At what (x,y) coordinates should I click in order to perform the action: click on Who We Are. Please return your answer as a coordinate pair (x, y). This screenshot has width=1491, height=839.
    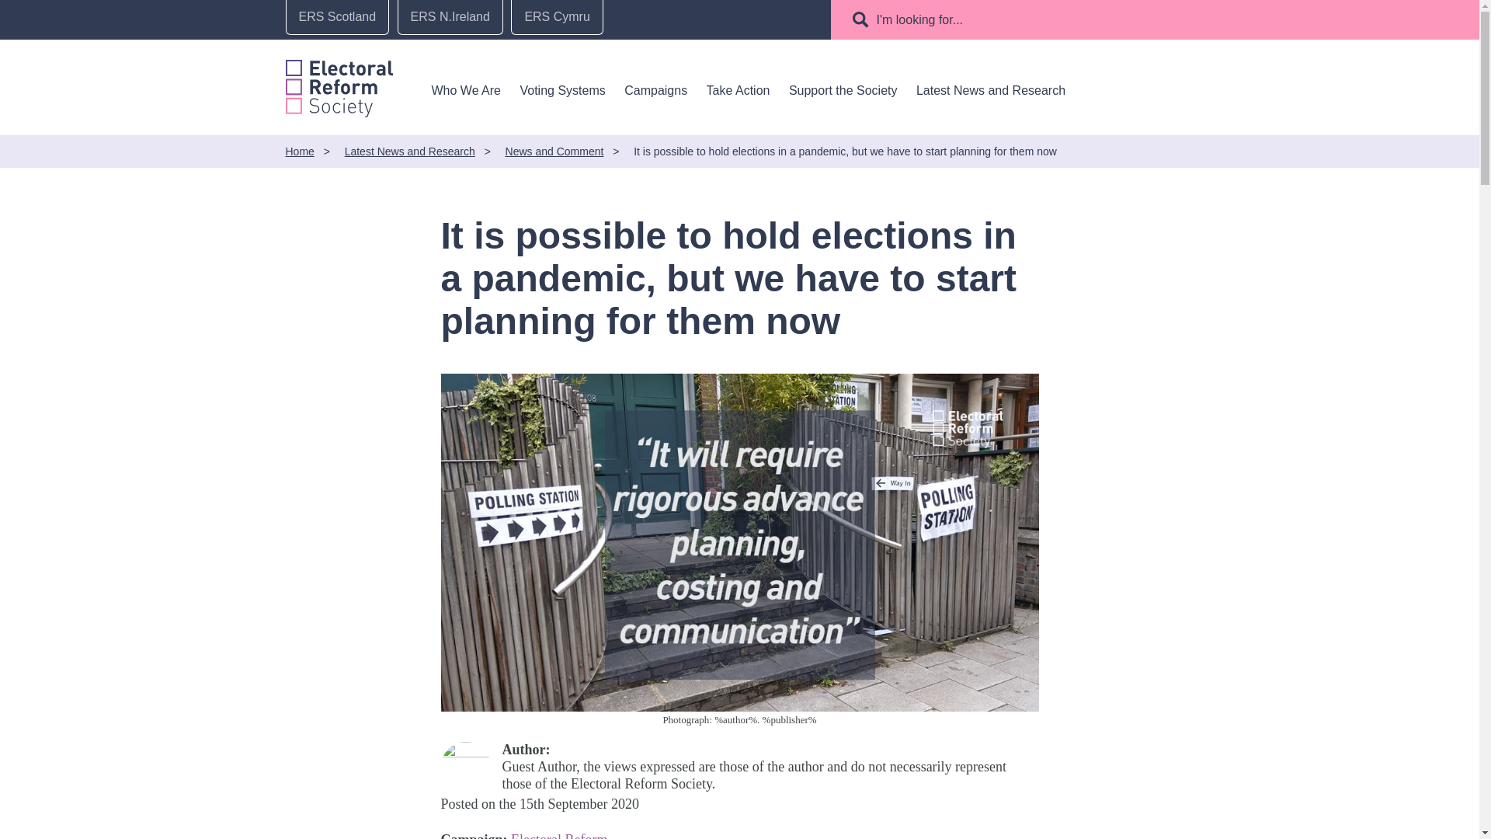
    Looking at the image, I should click on (466, 90).